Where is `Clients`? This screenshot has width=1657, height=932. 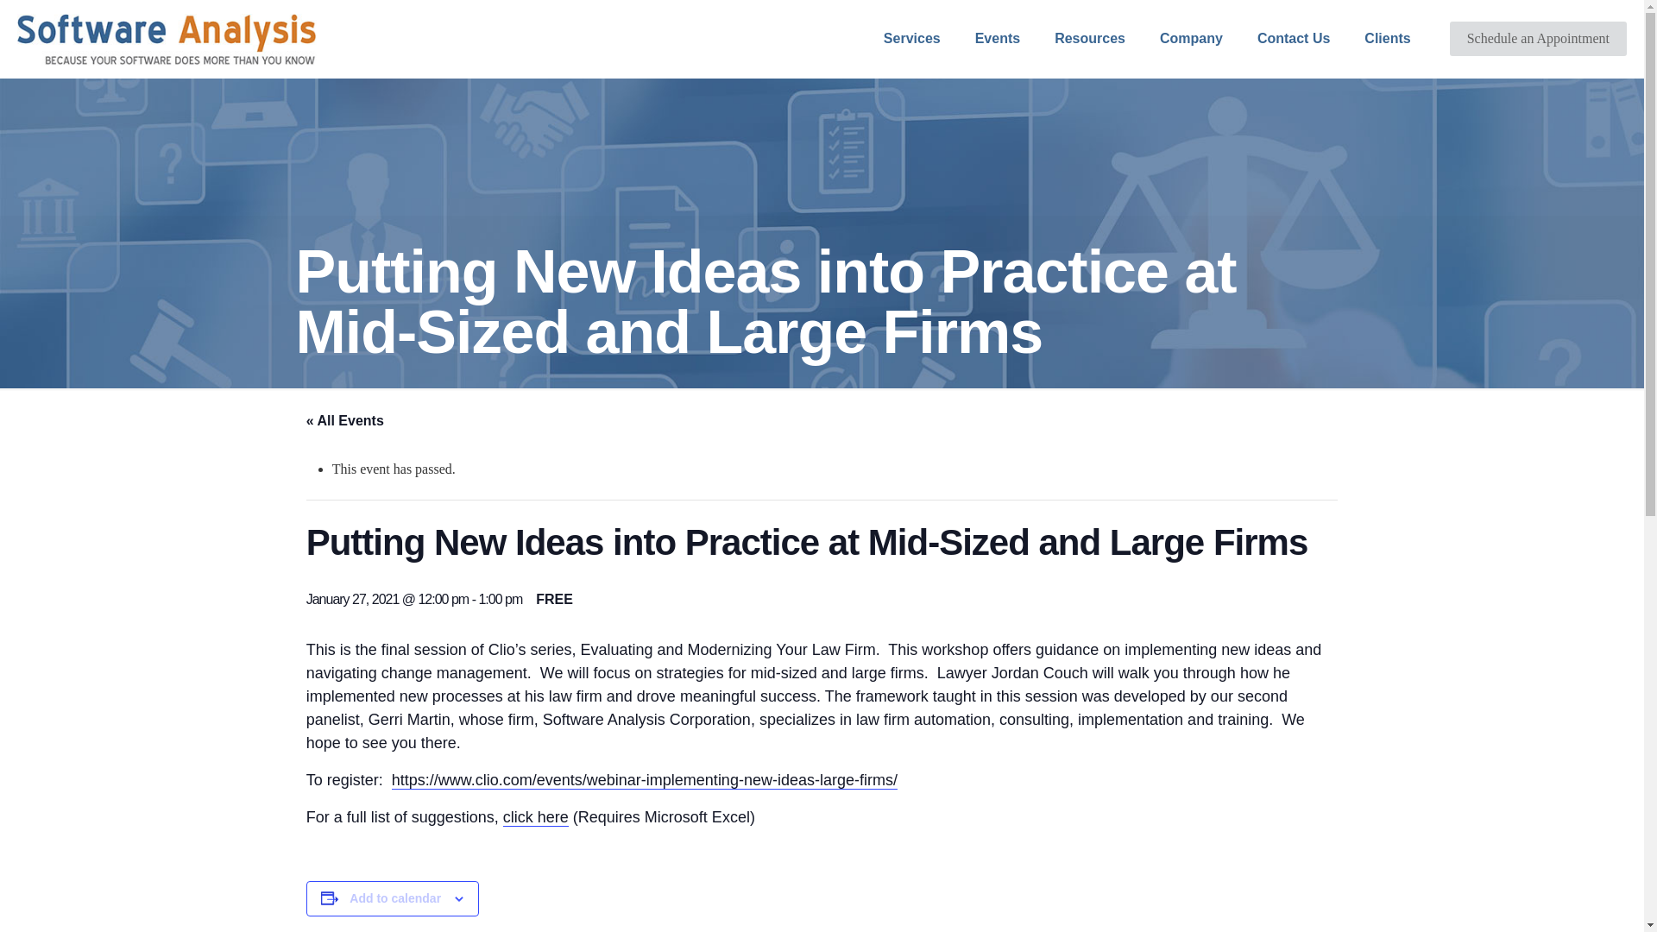
Clients is located at coordinates (1386, 38).